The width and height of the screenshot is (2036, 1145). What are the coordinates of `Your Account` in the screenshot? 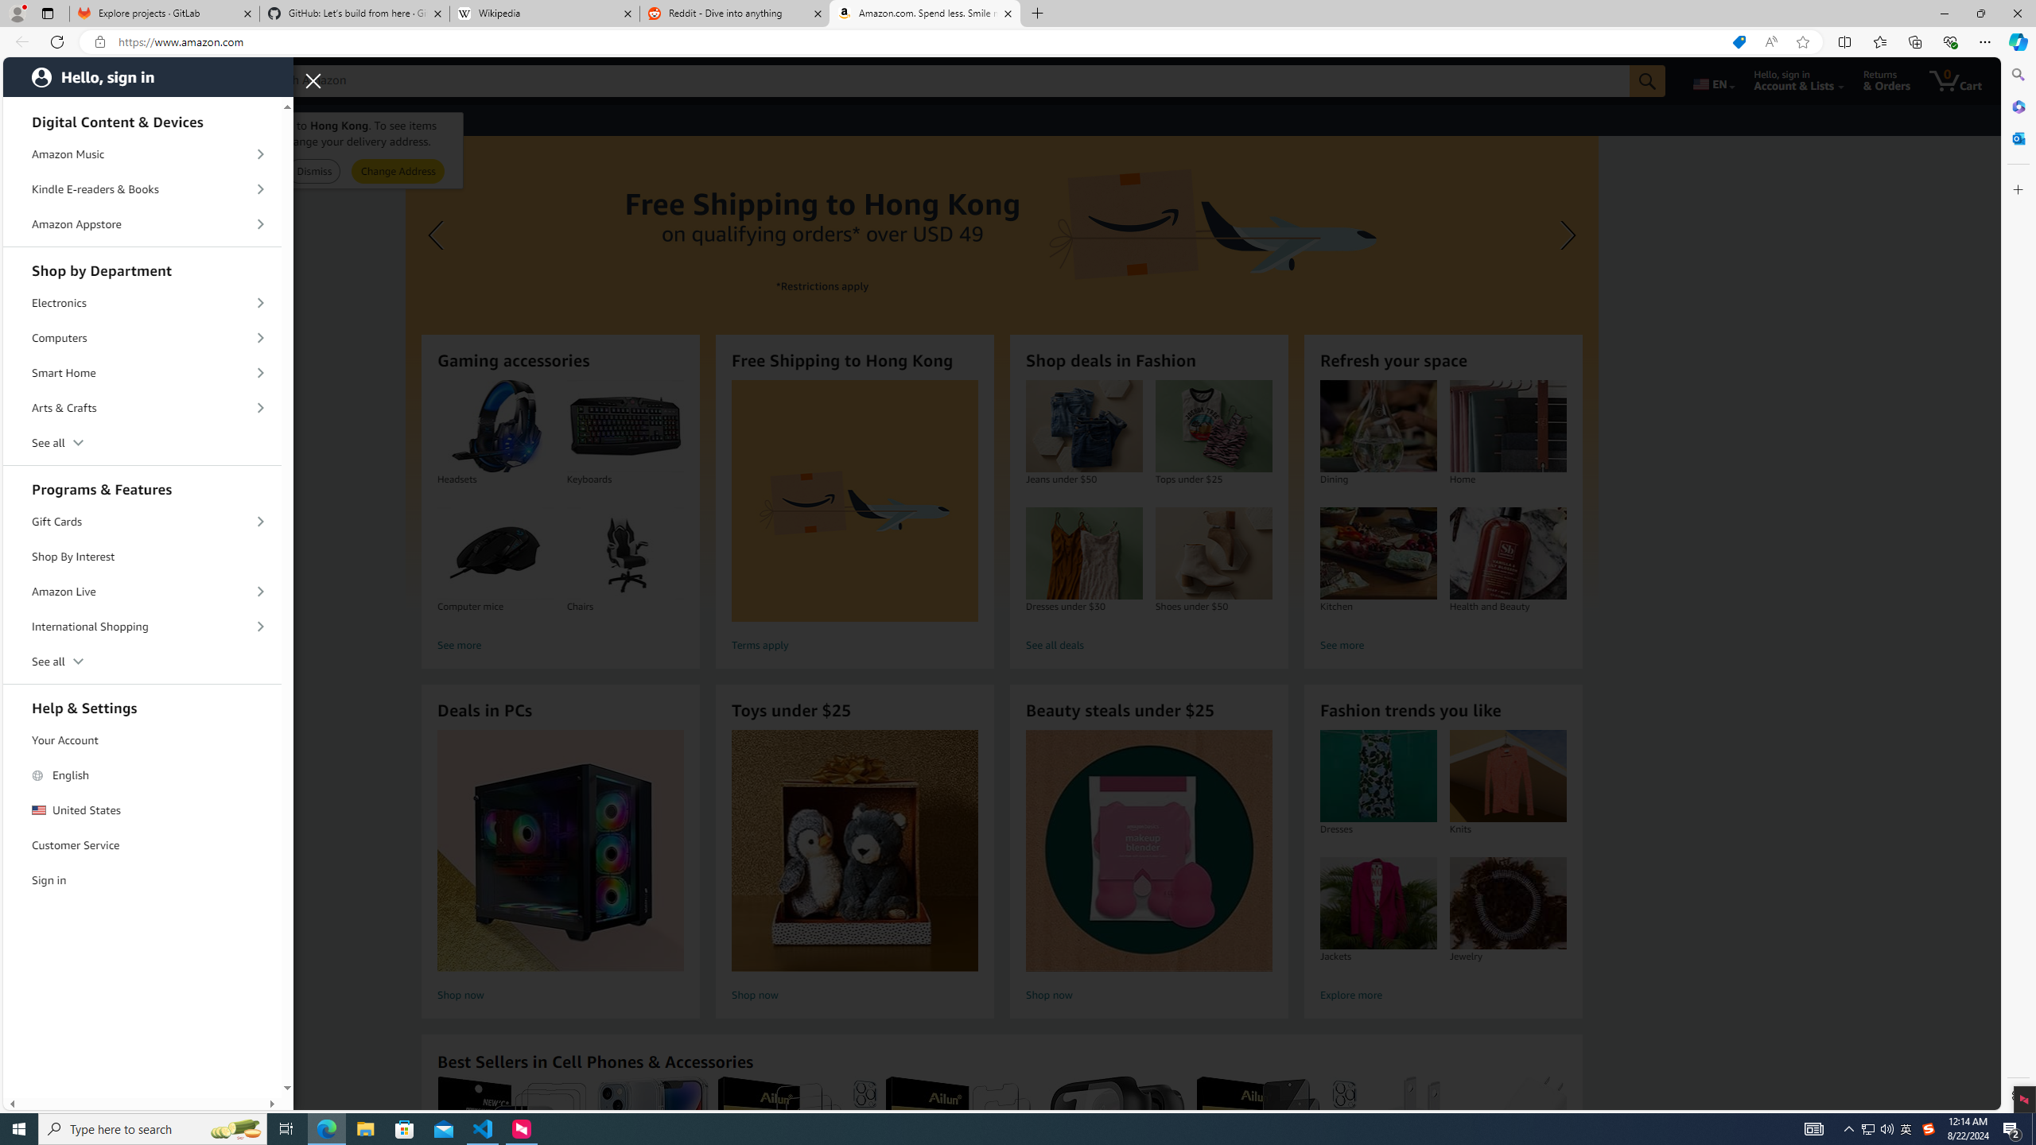 It's located at (142, 739).